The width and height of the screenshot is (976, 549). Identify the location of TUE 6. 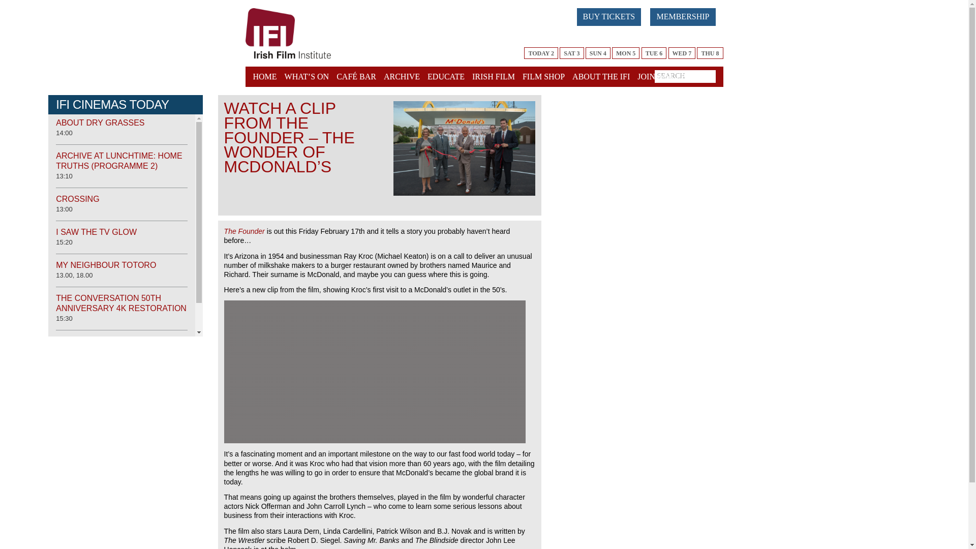
(654, 53).